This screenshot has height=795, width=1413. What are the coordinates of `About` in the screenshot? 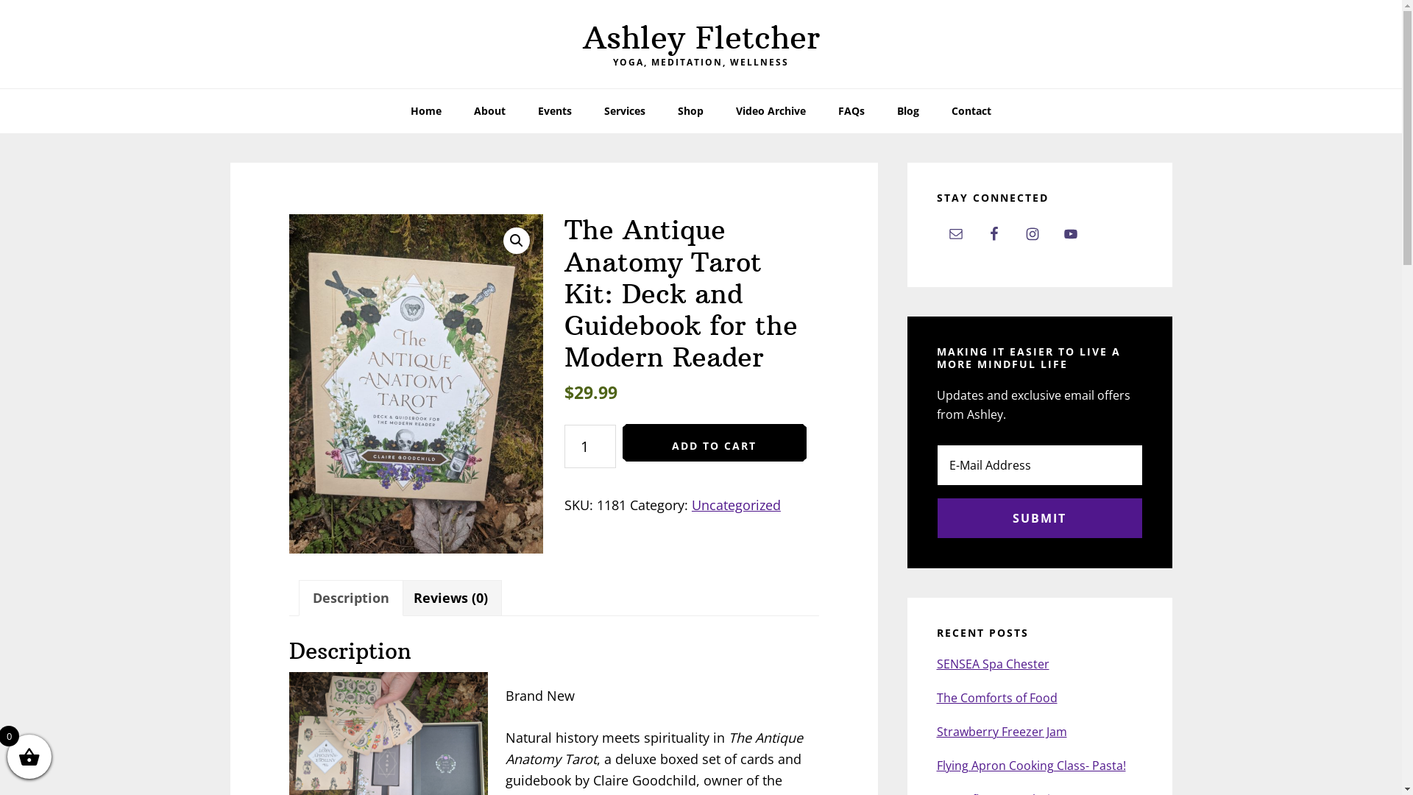 It's located at (490, 111).